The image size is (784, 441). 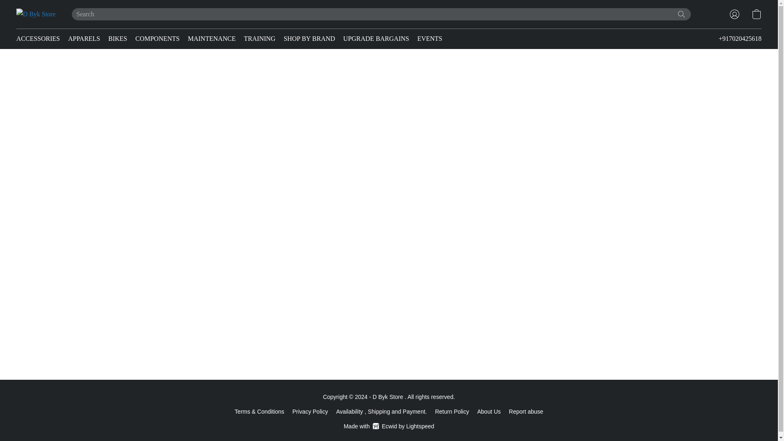 What do you see at coordinates (427, 38) in the screenshot?
I see `EVENTS` at bounding box center [427, 38].